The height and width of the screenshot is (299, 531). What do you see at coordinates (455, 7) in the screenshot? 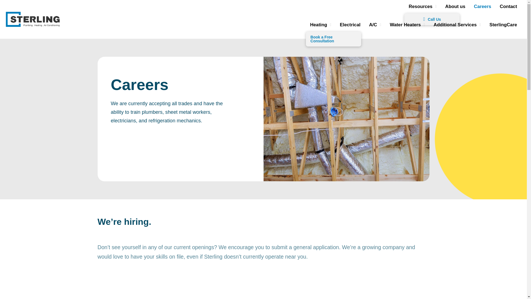
I see `About us` at bounding box center [455, 7].